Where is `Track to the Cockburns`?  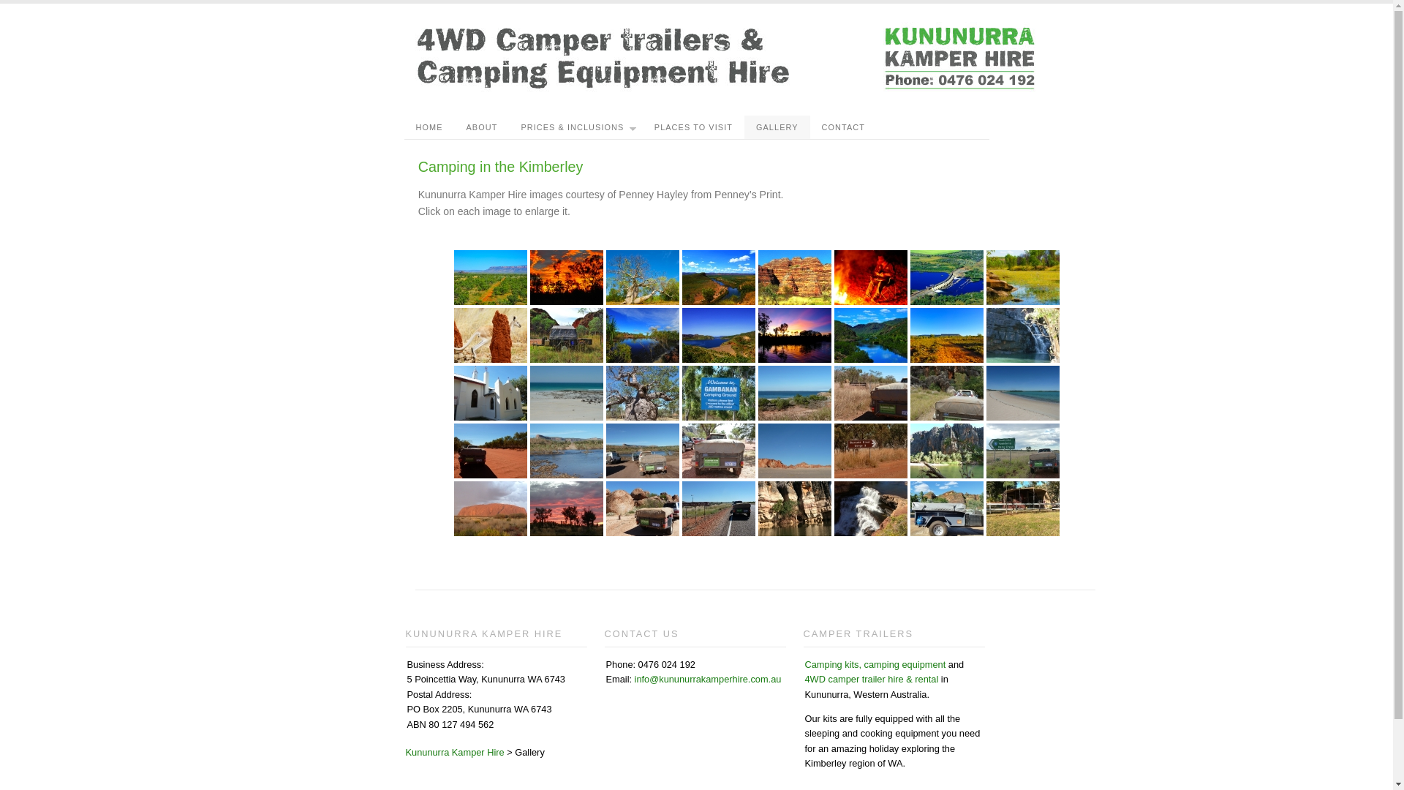
Track to the Cockburns is located at coordinates (947, 335).